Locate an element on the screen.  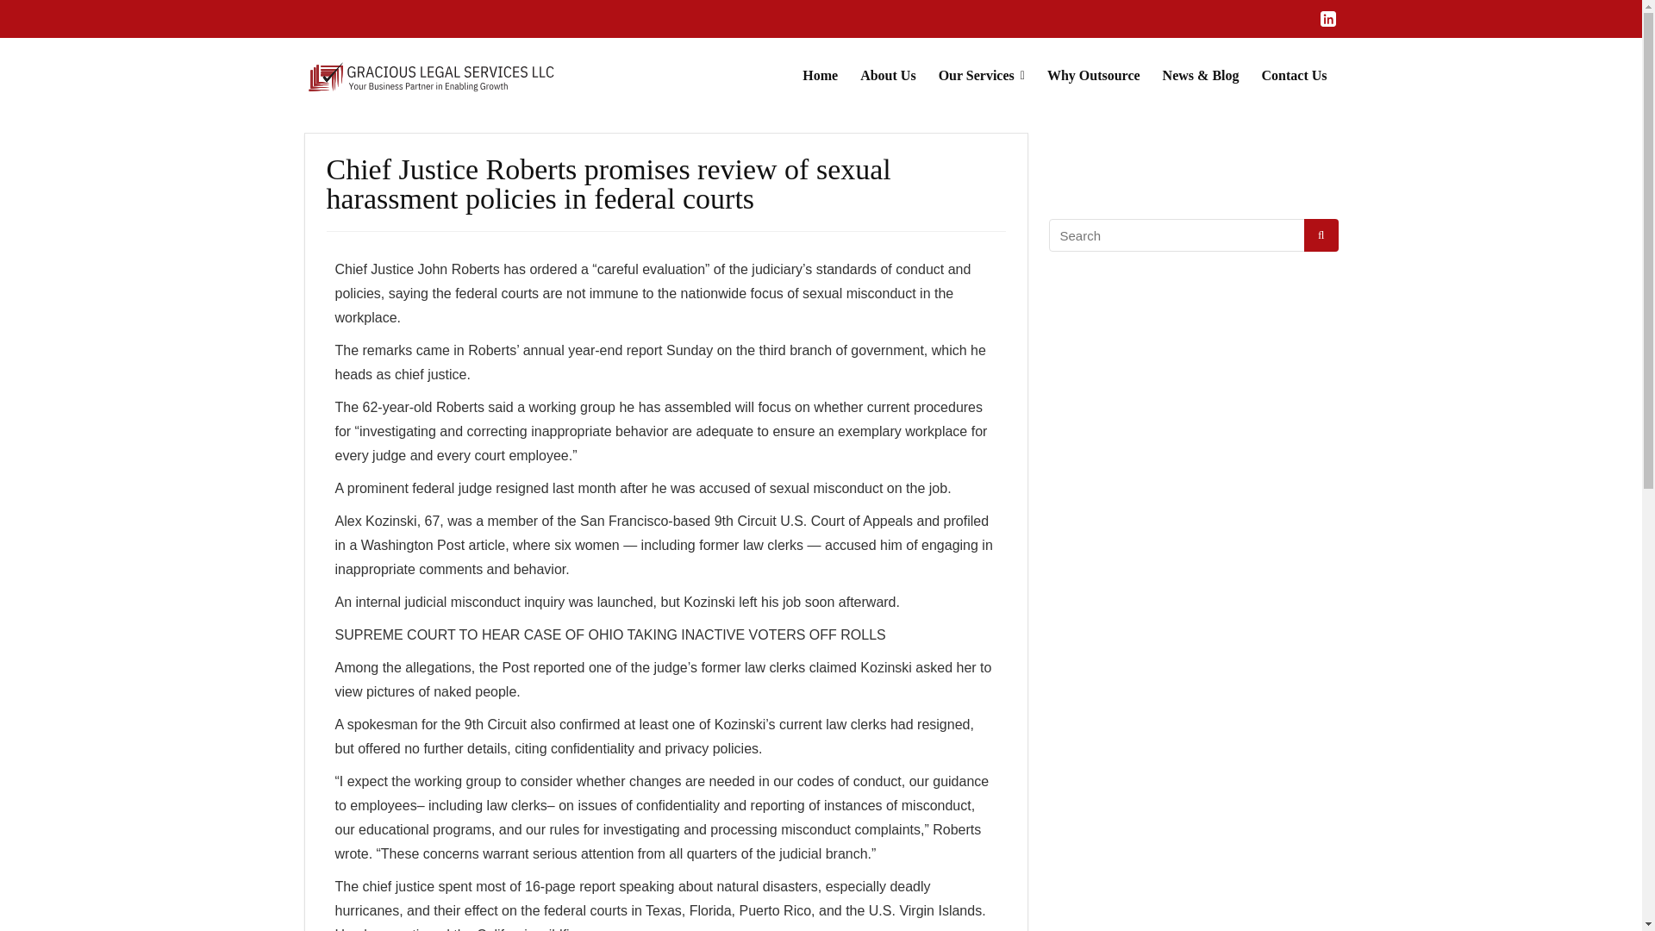
Home is located at coordinates (819, 77).